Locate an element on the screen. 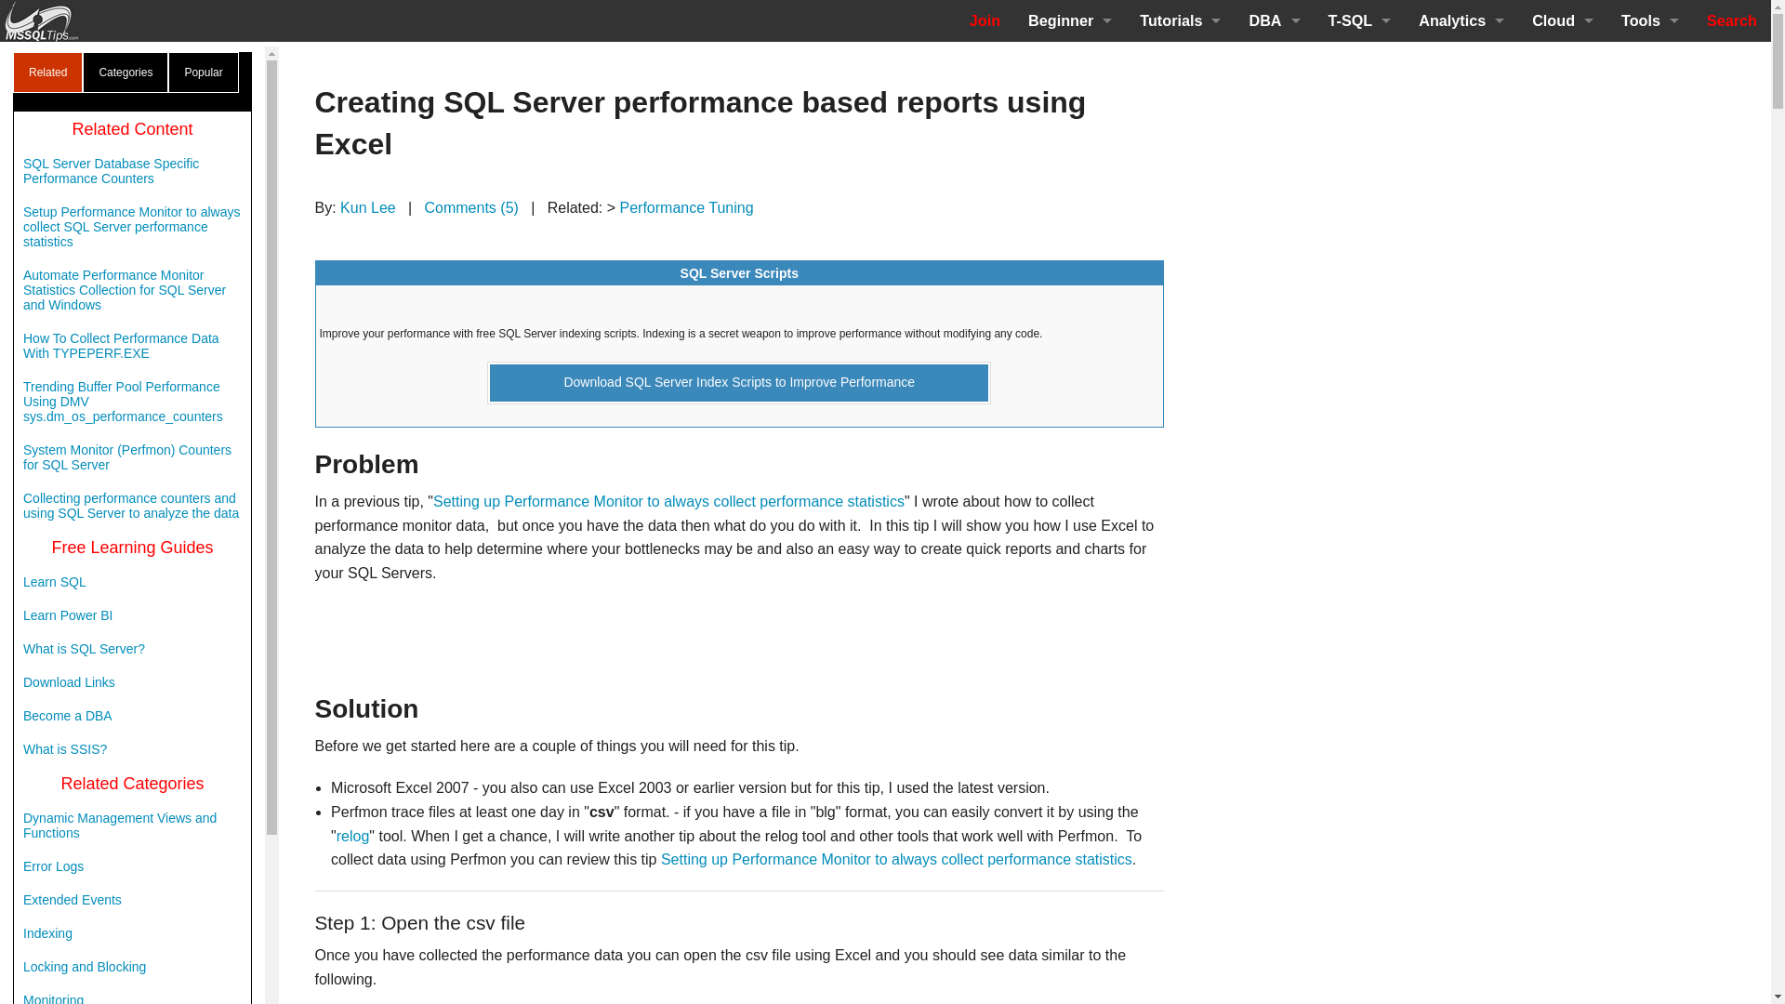 The width and height of the screenshot is (1785, 1004). Backup is located at coordinates (1274, 355).